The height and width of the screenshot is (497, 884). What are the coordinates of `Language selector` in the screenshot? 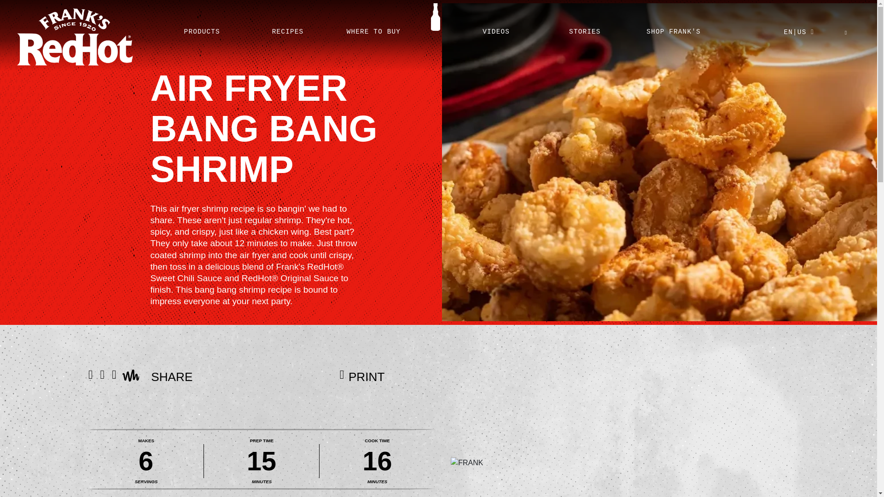 It's located at (798, 35).